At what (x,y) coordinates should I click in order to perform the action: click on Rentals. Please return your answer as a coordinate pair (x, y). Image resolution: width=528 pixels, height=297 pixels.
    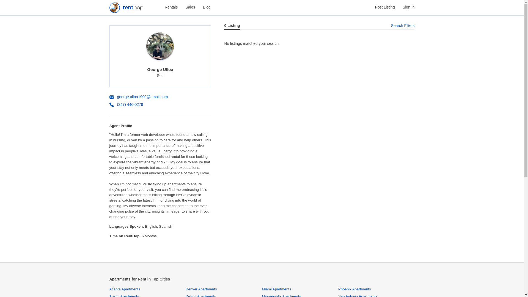
    Looking at the image, I should click on (171, 7).